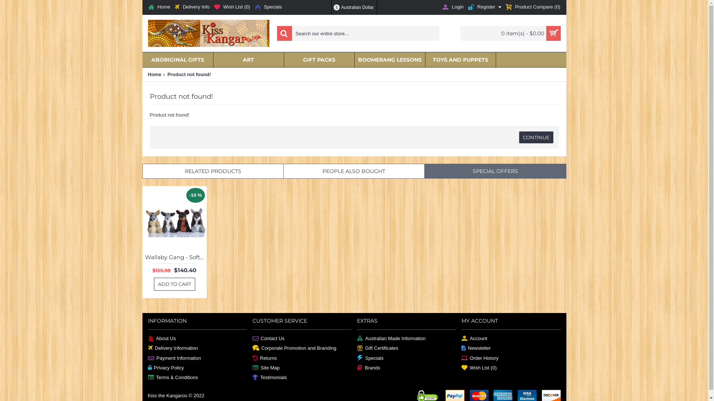  What do you see at coordinates (268, 7) in the screenshot?
I see `Specials` at bounding box center [268, 7].